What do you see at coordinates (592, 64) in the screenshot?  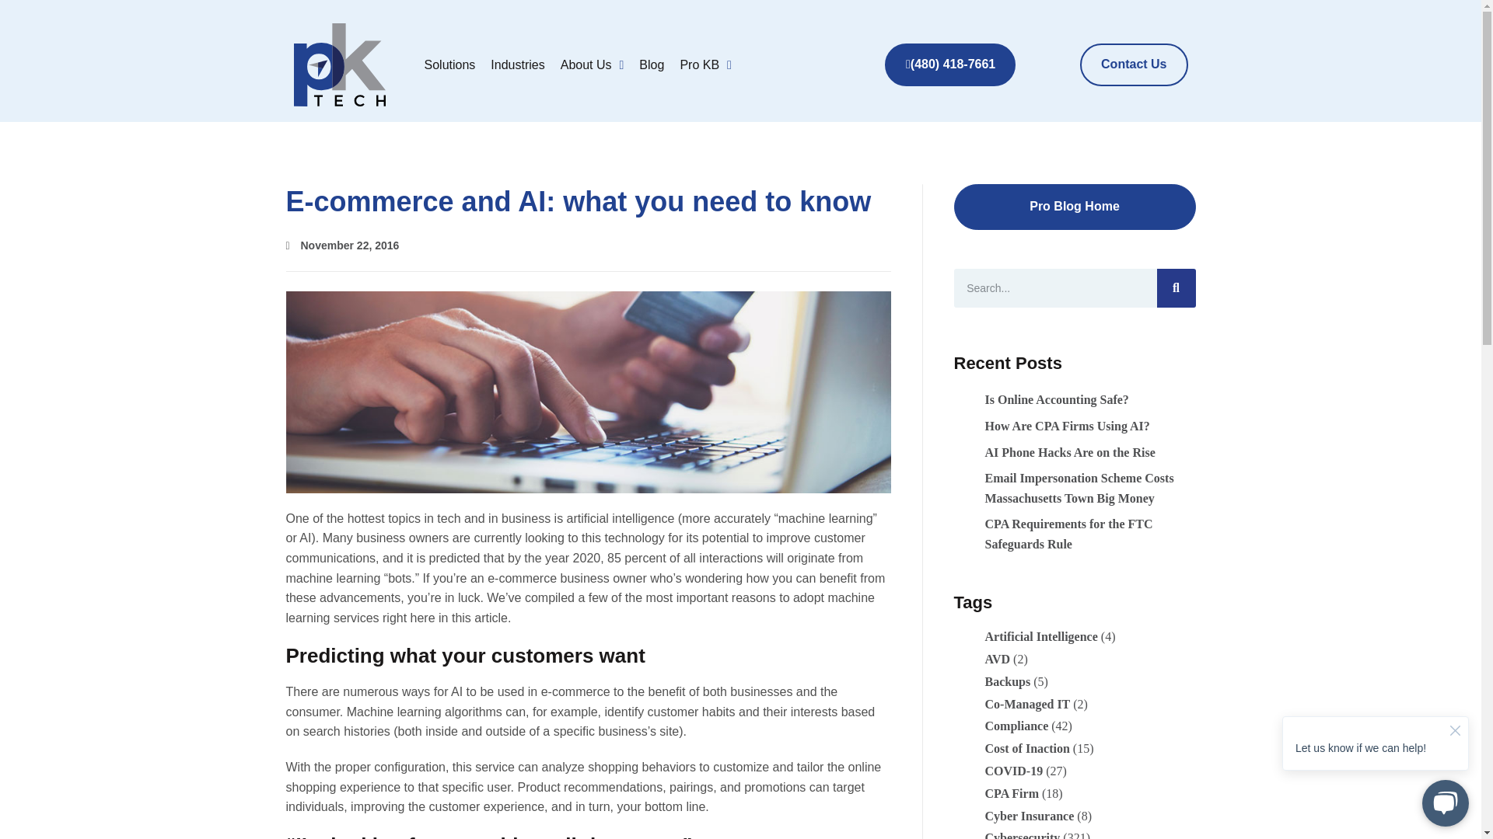 I see `About Us` at bounding box center [592, 64].